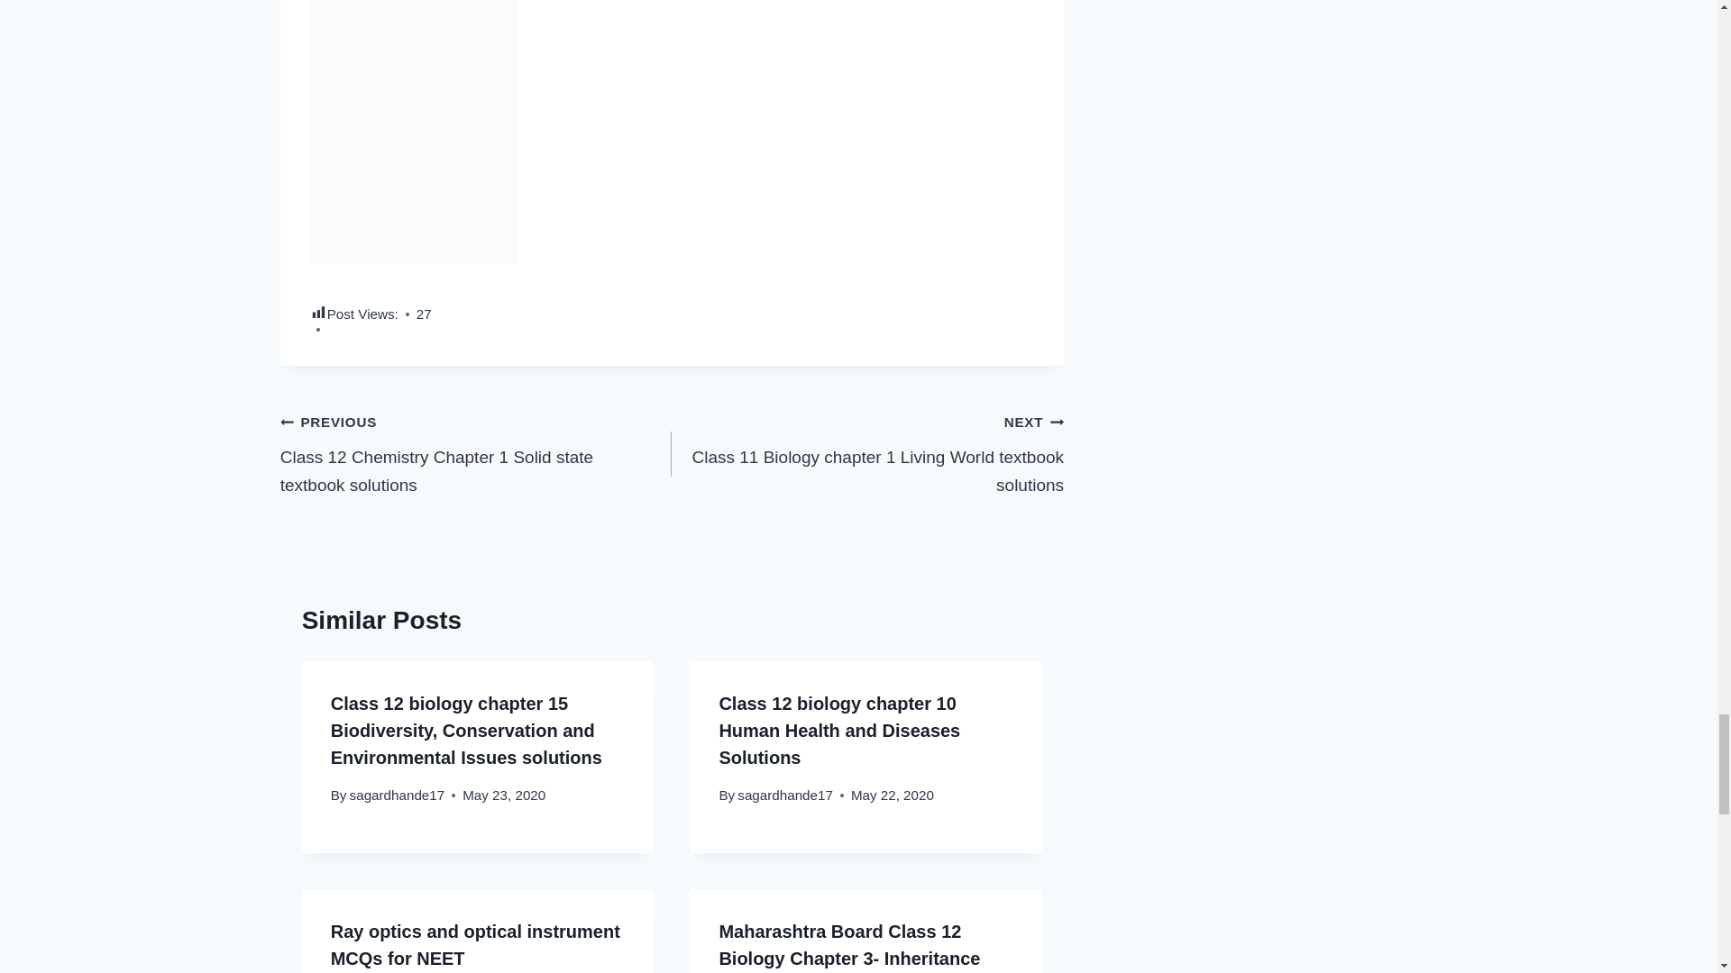 This screenshot has width=1731, height=973. I want to click on sagardhande17, so click(784, 795).